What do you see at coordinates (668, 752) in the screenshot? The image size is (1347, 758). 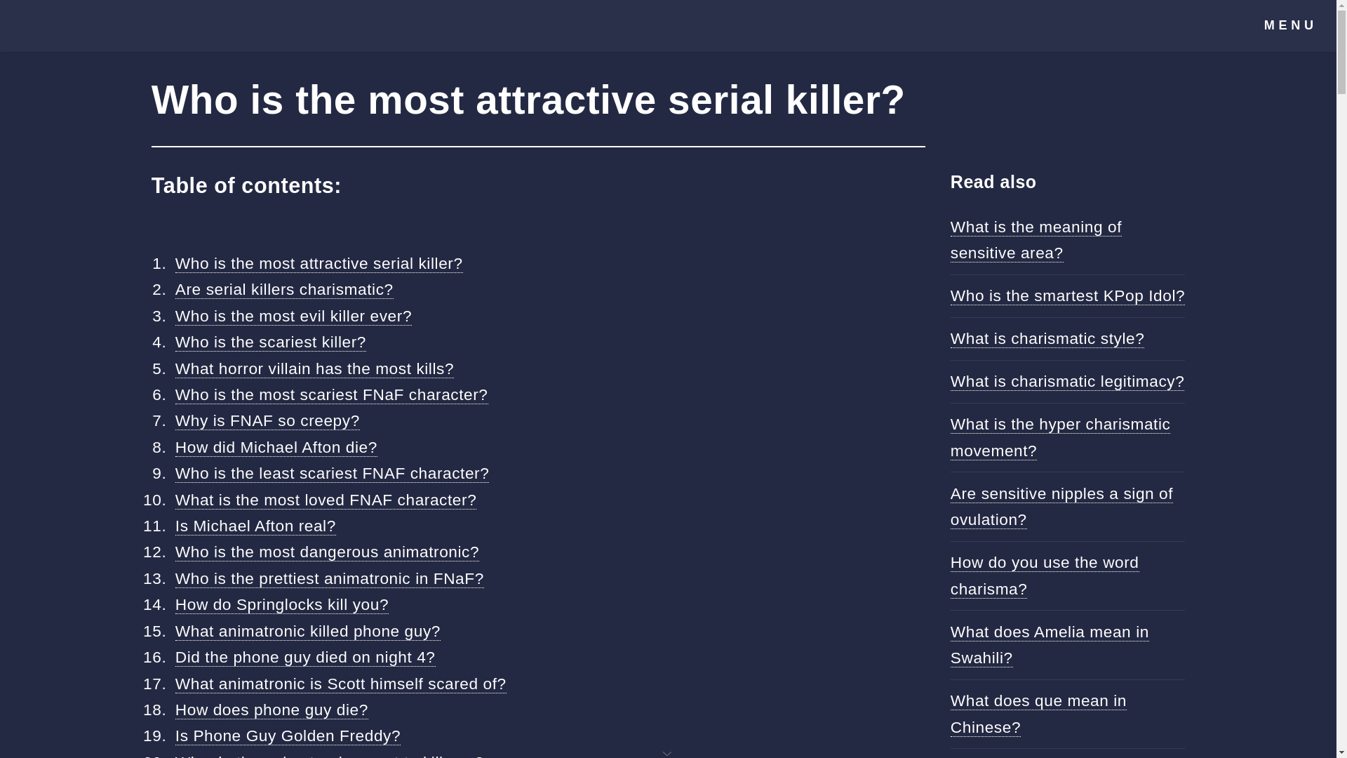 I see `Ad.Plus Advertising` at bounding box center [668, 752].